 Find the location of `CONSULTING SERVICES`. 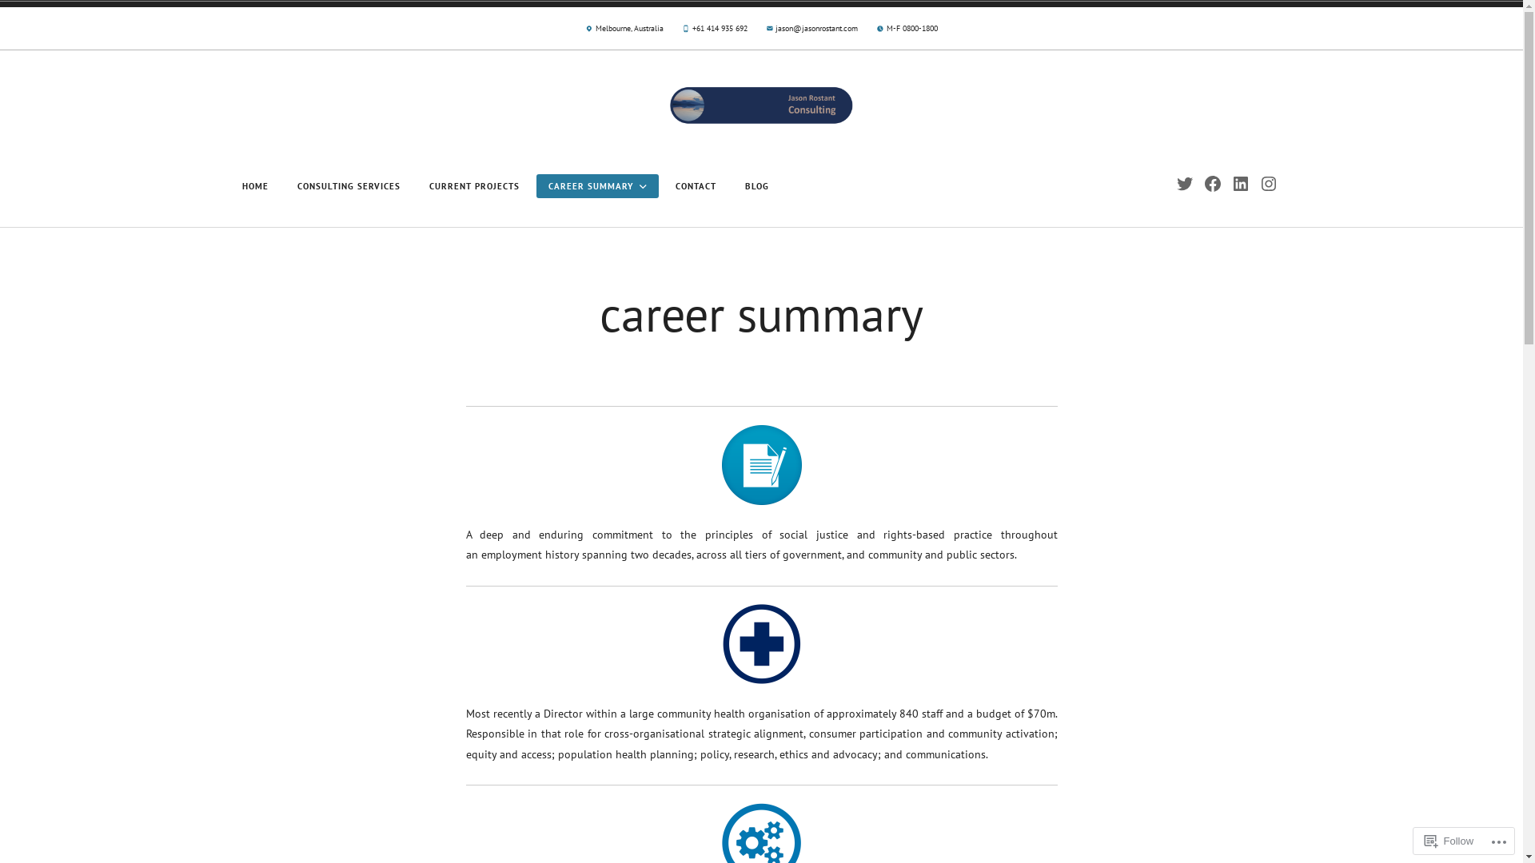

CONSULTING SERVICES is located at coordinates (349, 187).